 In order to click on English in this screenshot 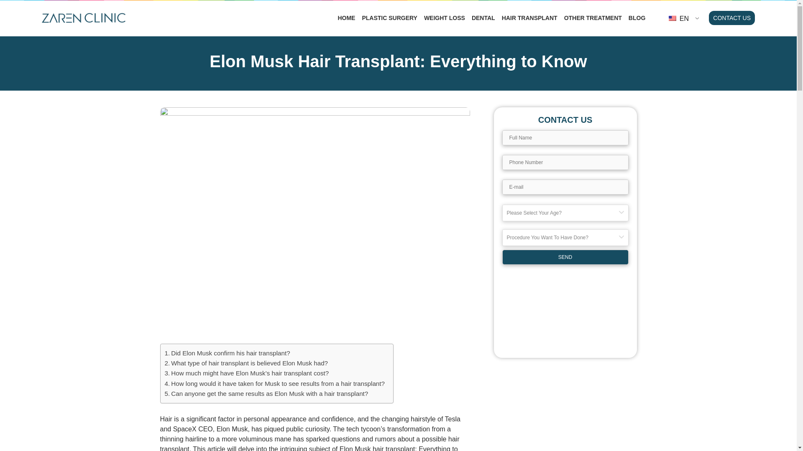, I will do `click(673, 18)`.